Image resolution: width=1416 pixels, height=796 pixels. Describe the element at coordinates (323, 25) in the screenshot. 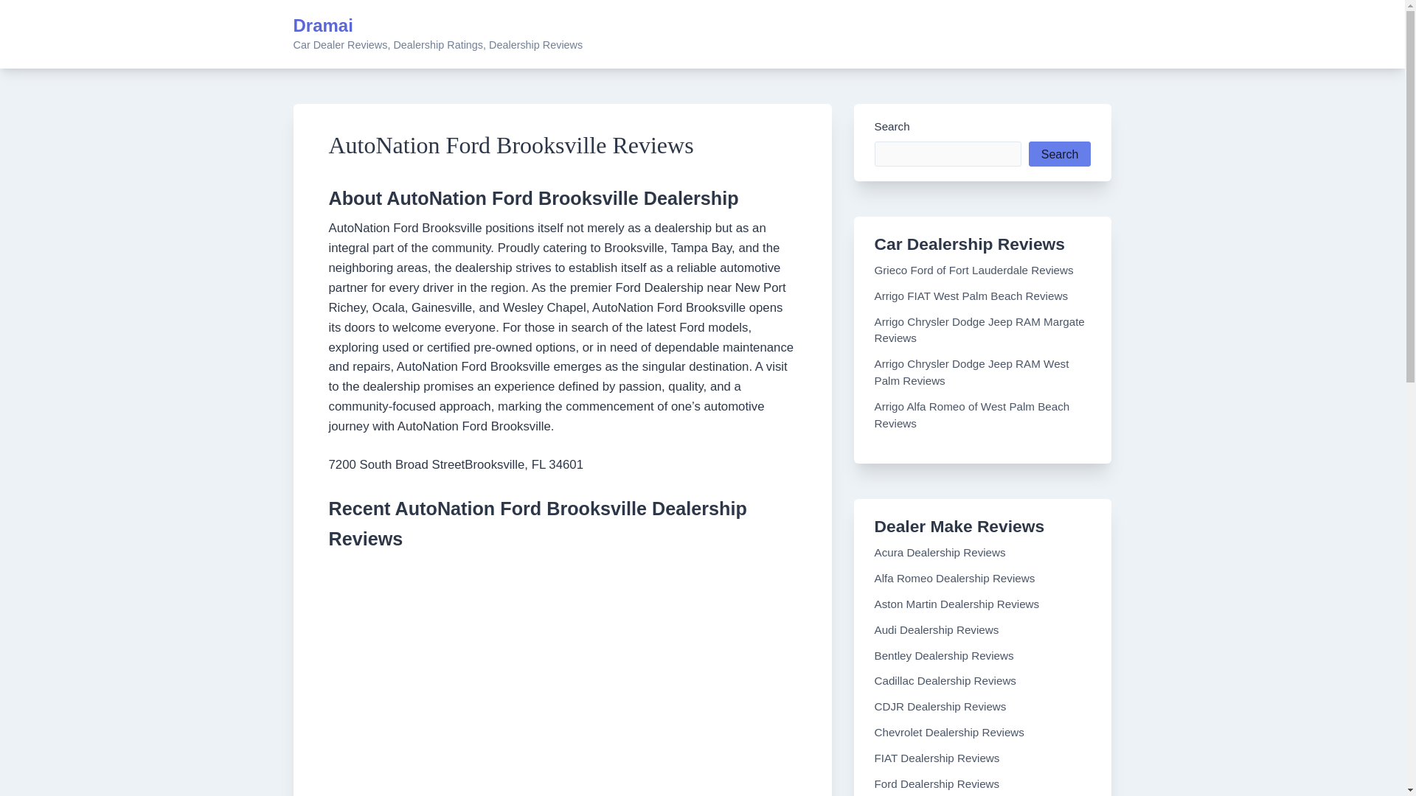

I see `Dramai` at that location.